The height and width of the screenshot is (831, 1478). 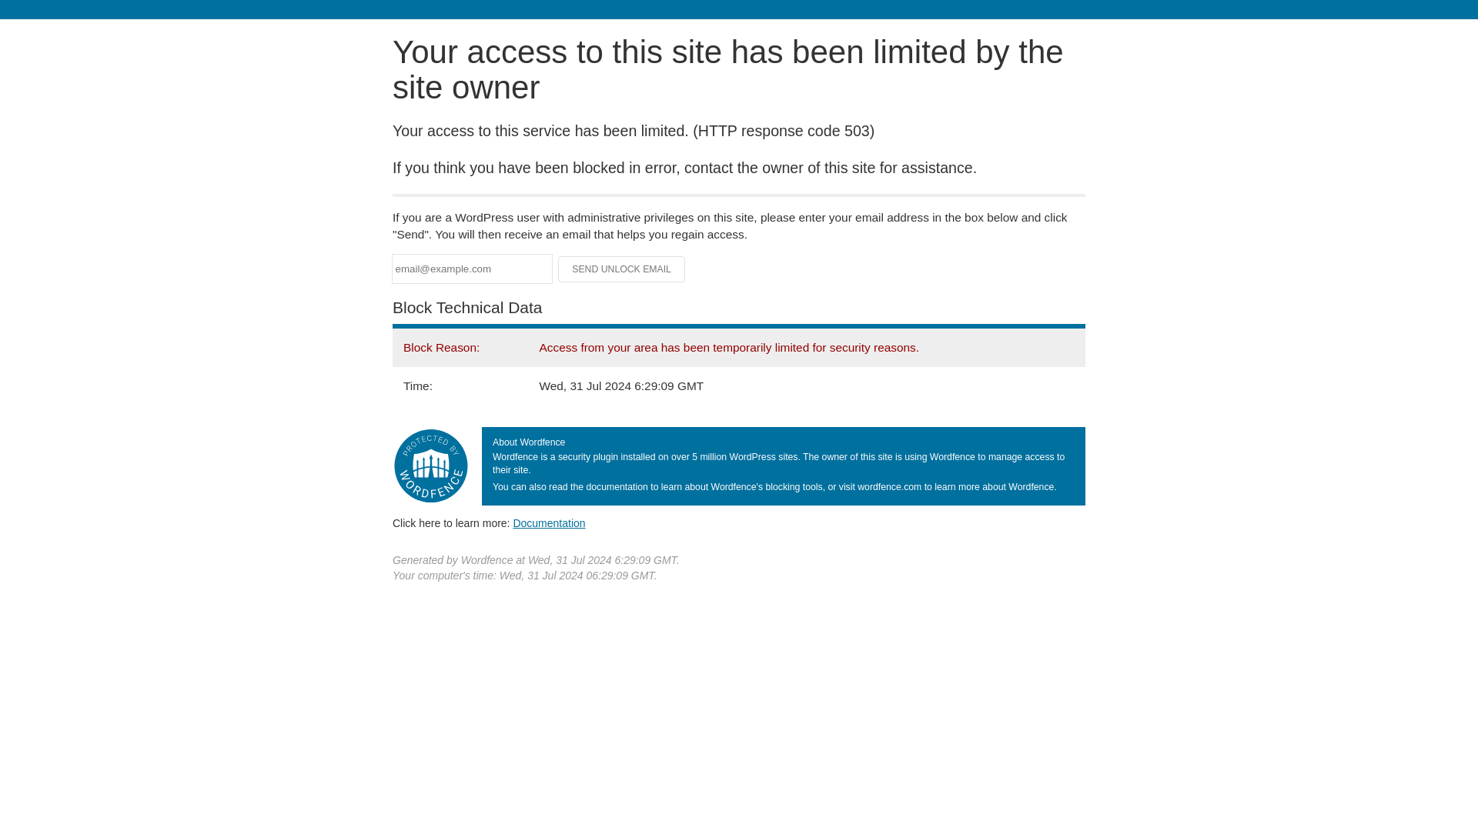 What do you see at coordinates (549, 522) in the screenshot?
I see `Documentation` at bounding box center [549, 522].